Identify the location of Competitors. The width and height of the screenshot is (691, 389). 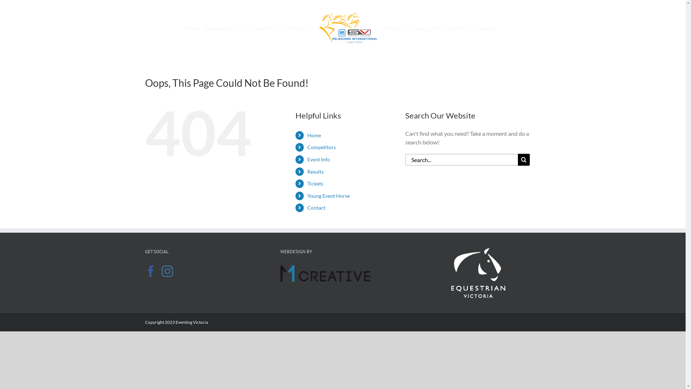
(225, 28).